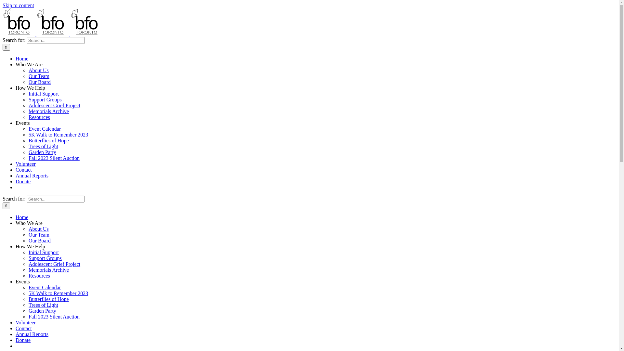 The height and width of the screenshot is (351, 624). What do you see at coordinates (39, 70) in the screenshot?
I see `About Us` at bounding box center [39, 70].